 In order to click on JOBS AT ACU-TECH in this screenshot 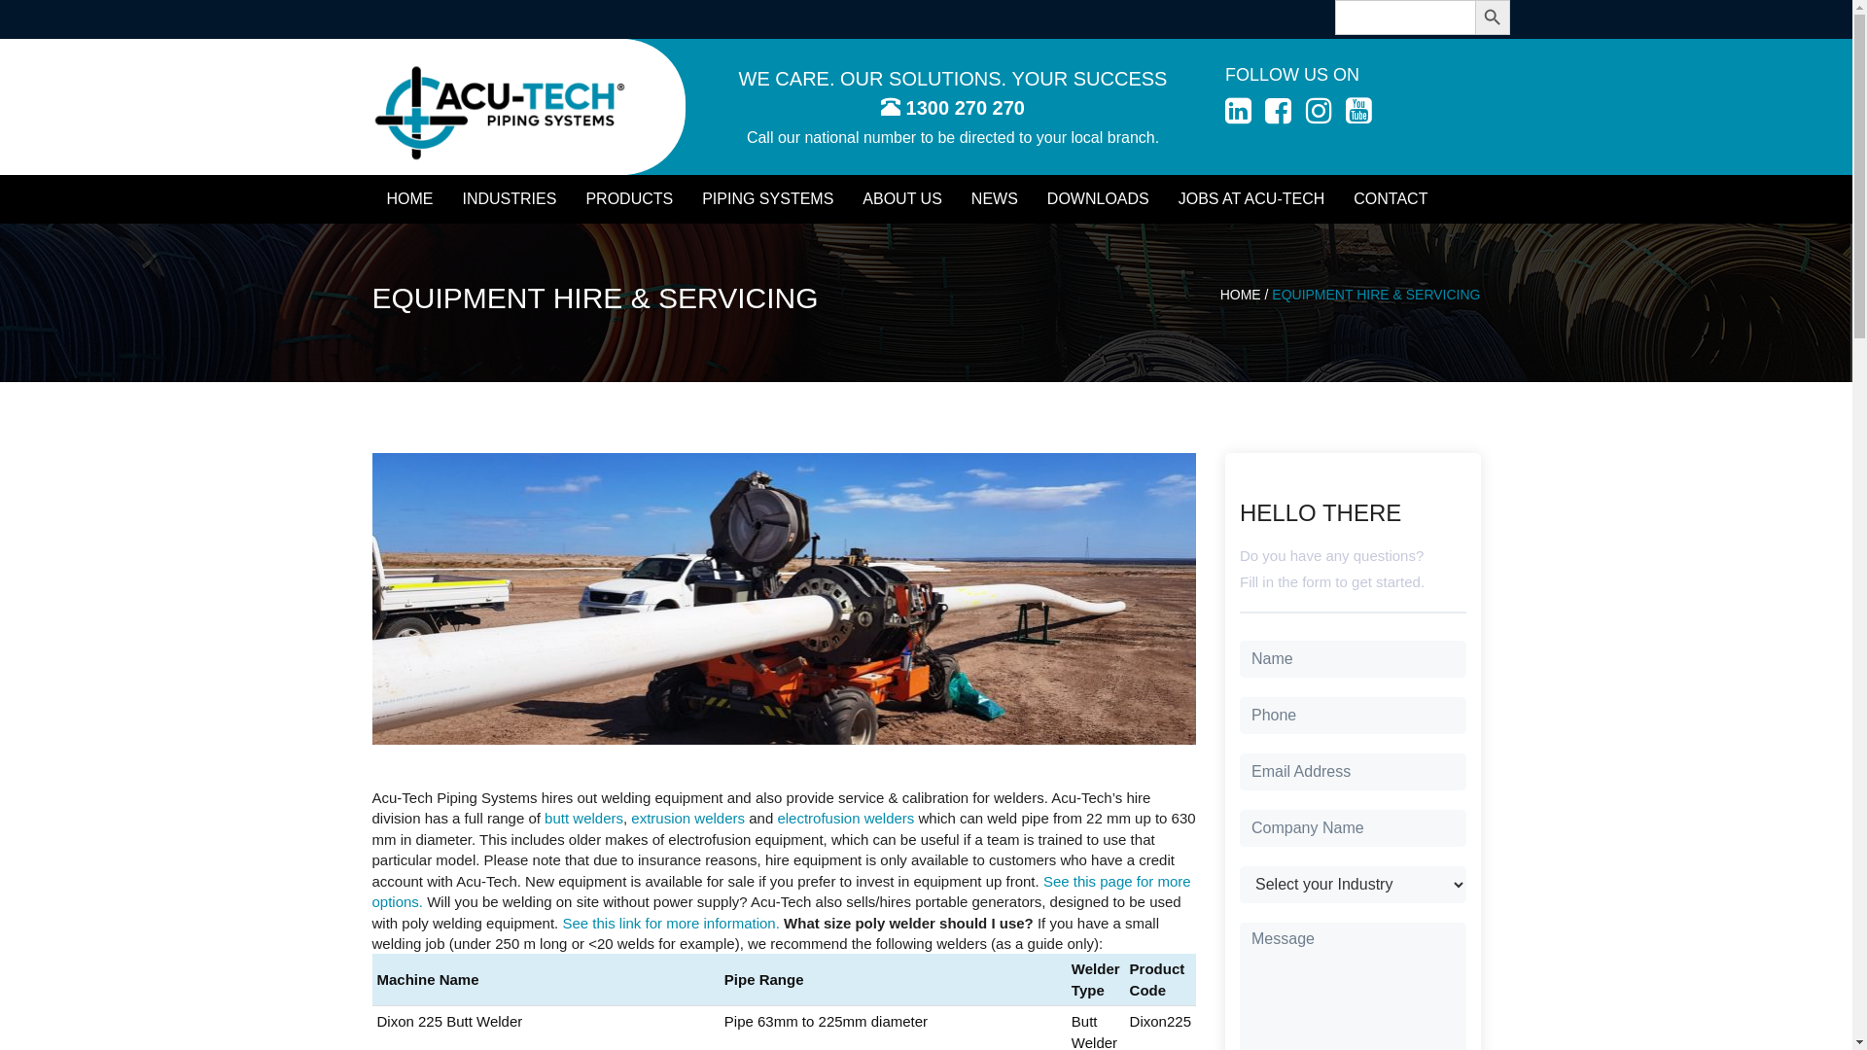, I will do `click(1252, 199)`.